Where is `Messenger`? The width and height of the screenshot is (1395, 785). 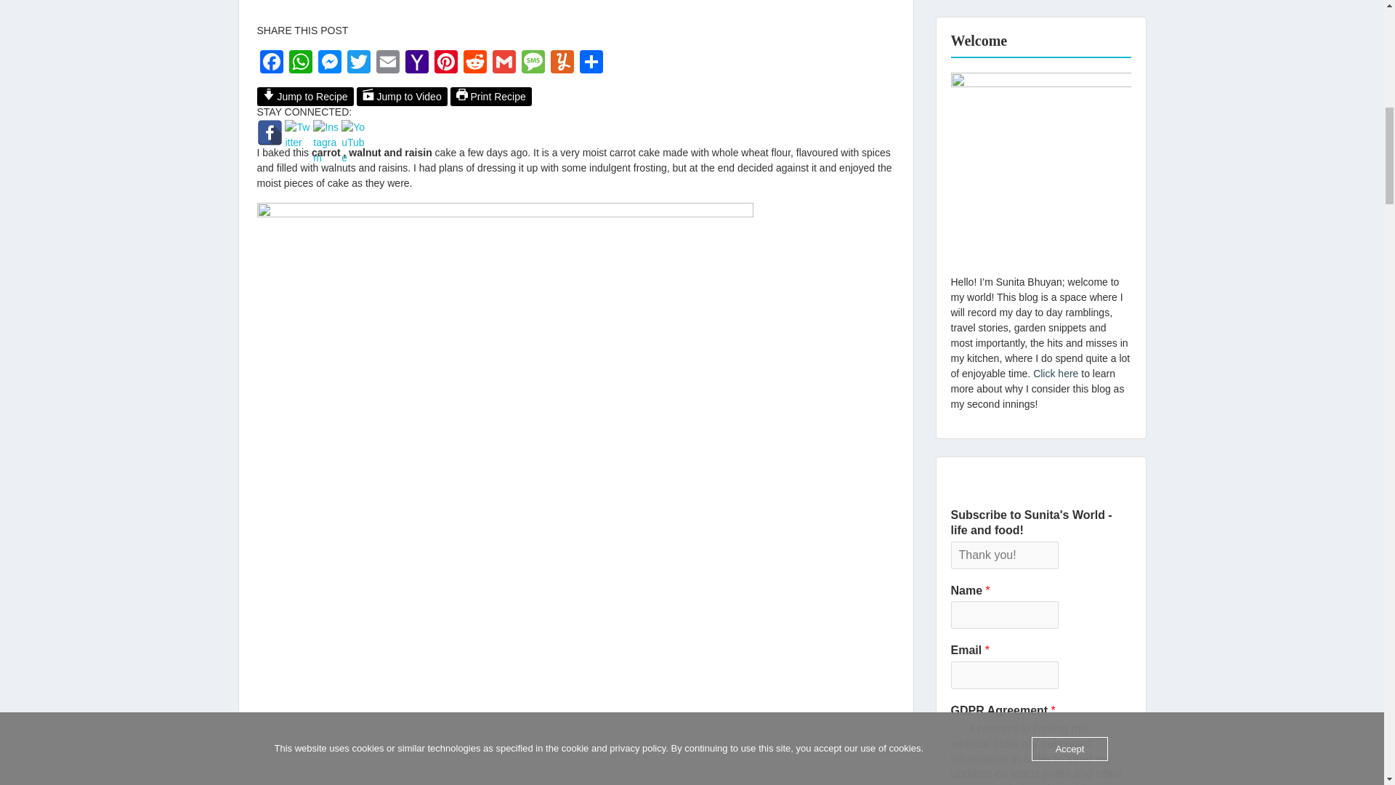
Messenger is located at coordinates (330, 63).